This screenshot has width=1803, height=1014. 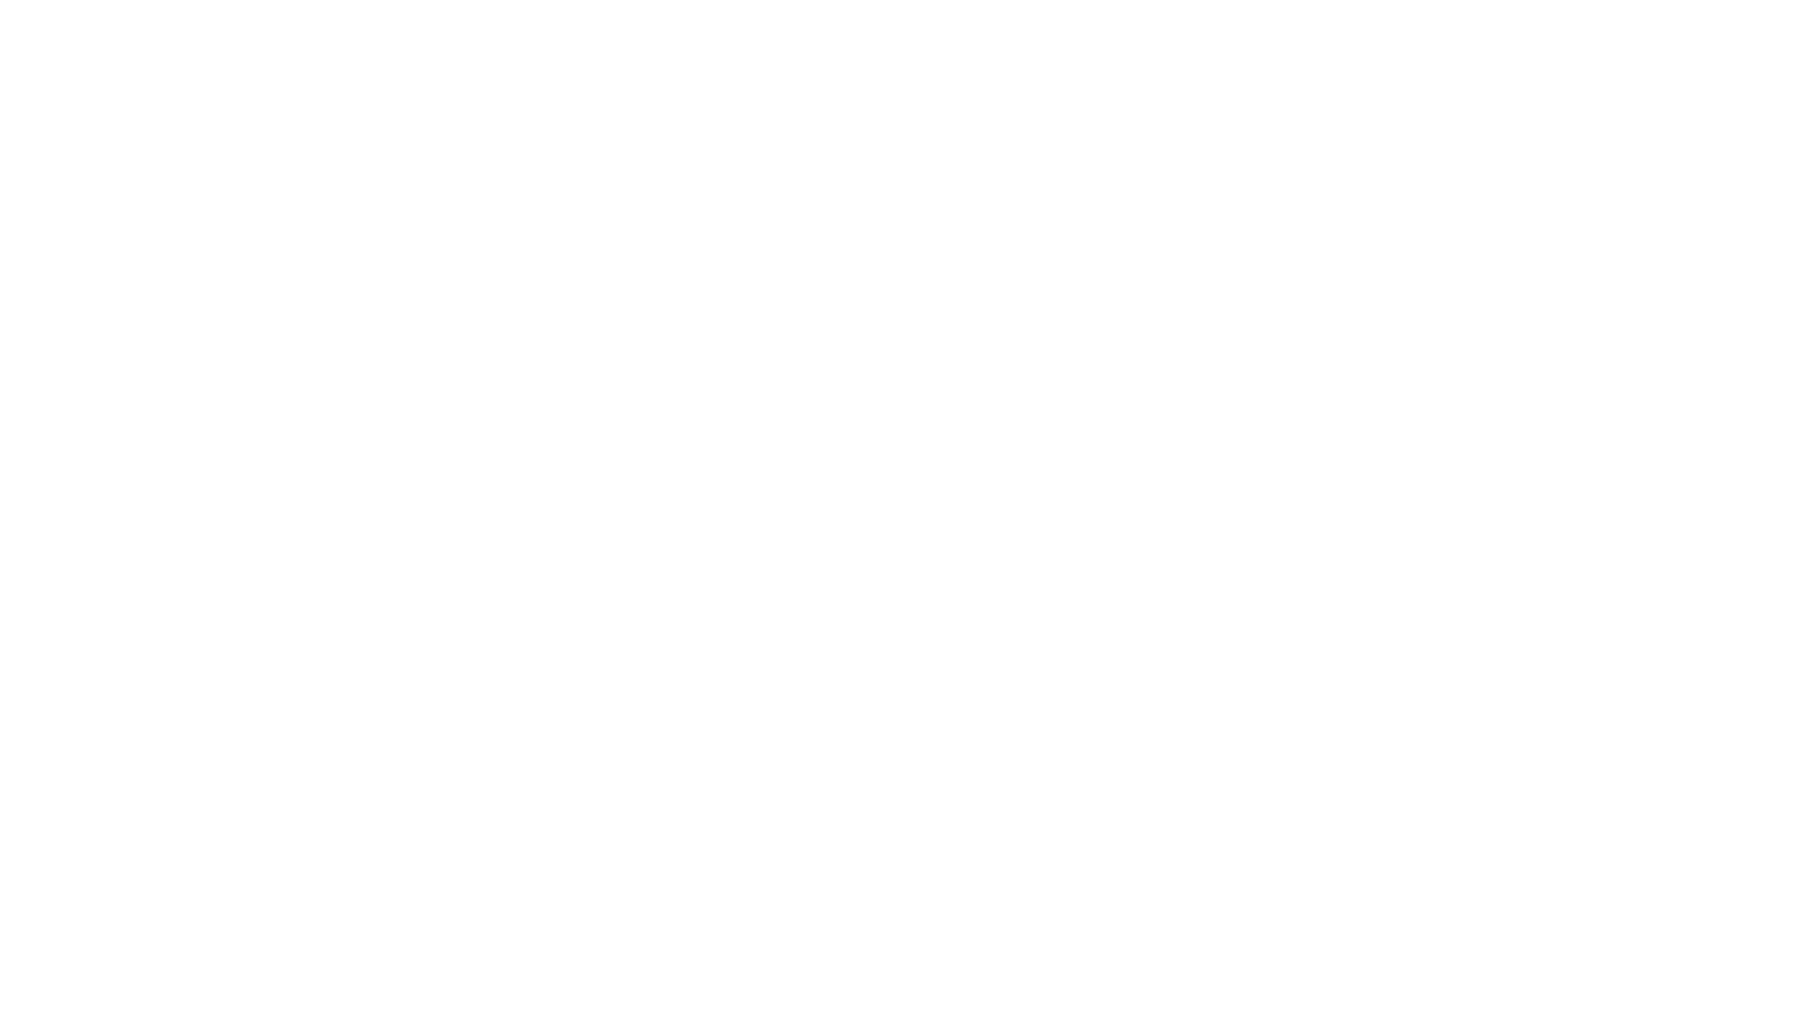 What do you see at coordinates (10, 702) in the screenshot?
I see `API` at bounding box center [10, 702].